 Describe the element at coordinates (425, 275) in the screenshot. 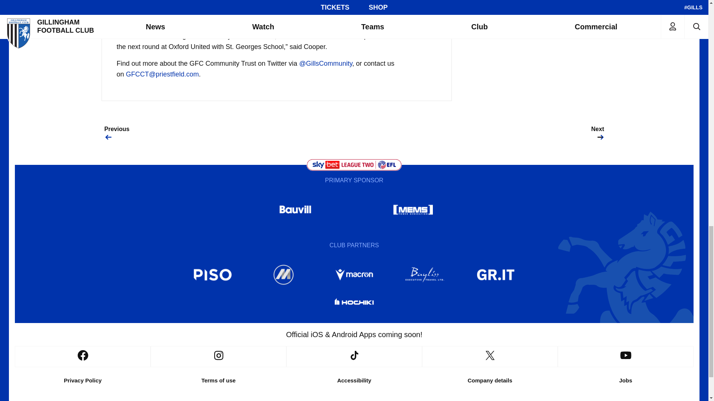

I see `Bayliss` at that location.